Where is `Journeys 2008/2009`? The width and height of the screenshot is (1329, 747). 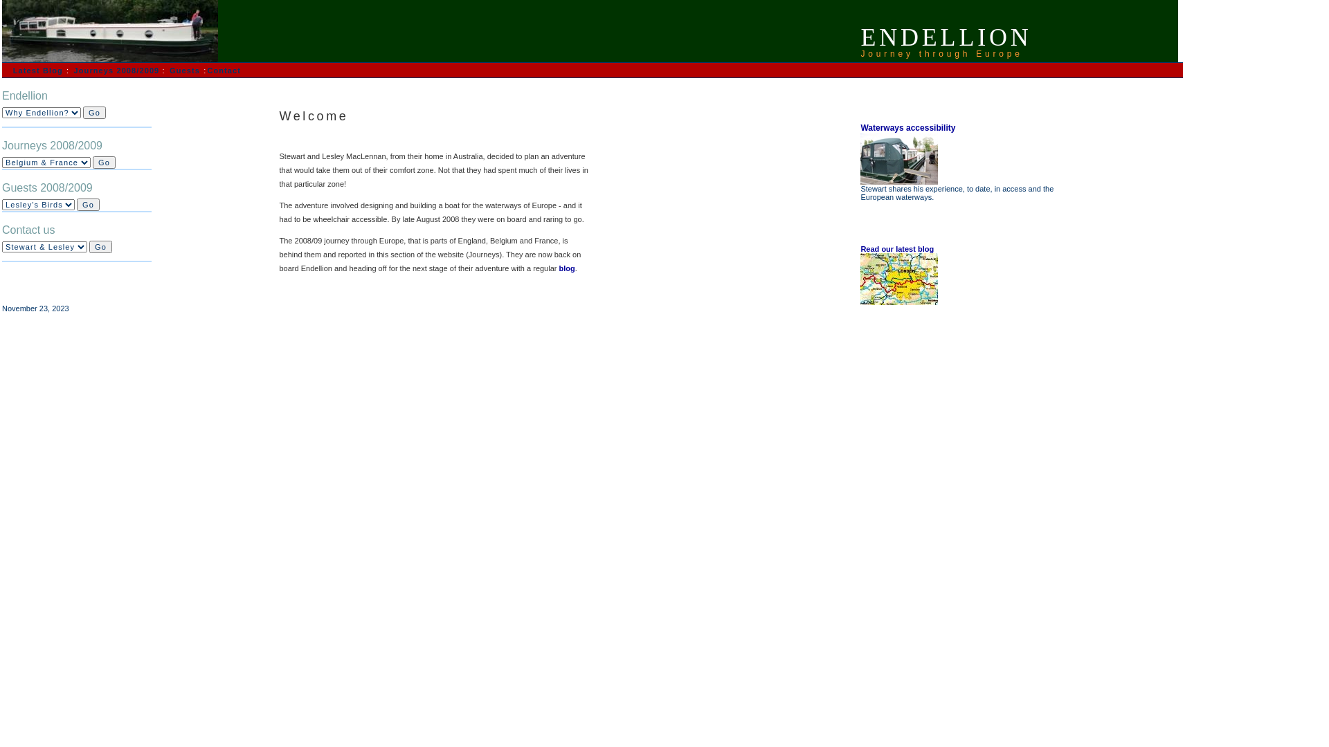
Journeys 2008/2009 is located at coordinates (118, 71).